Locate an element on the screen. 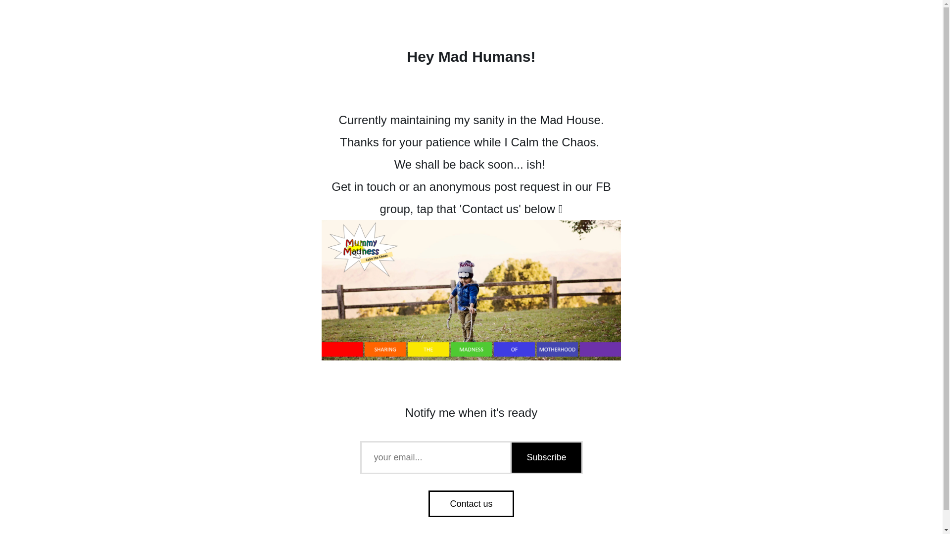 The image size is (950, 534). Subscribe is located at coordinates (545, 458).